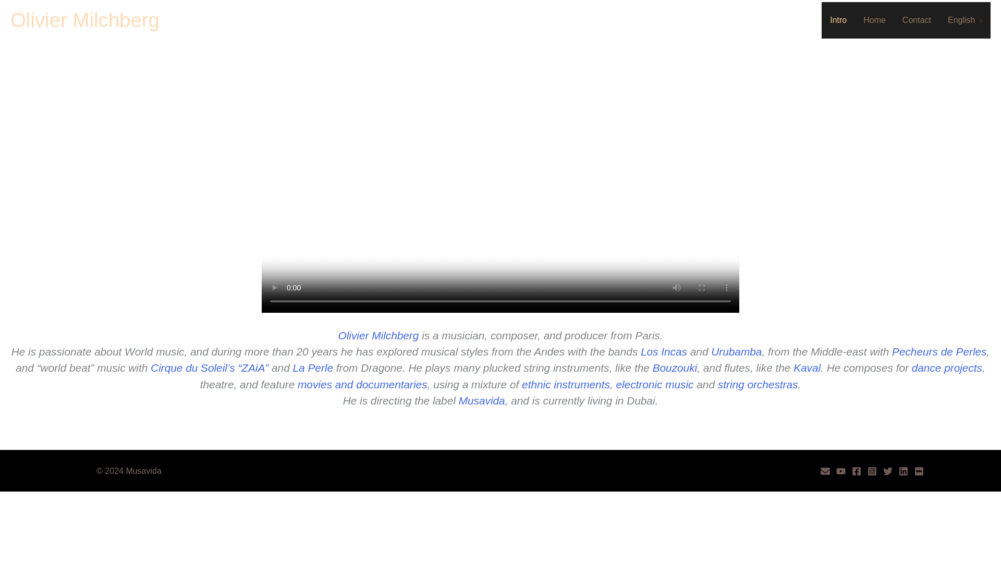 This screenshot has width=1001, height=563. What do you see at coordinates (947, 368) in the screenshot?
I see `dance projects` at bounding box center [947, 368].